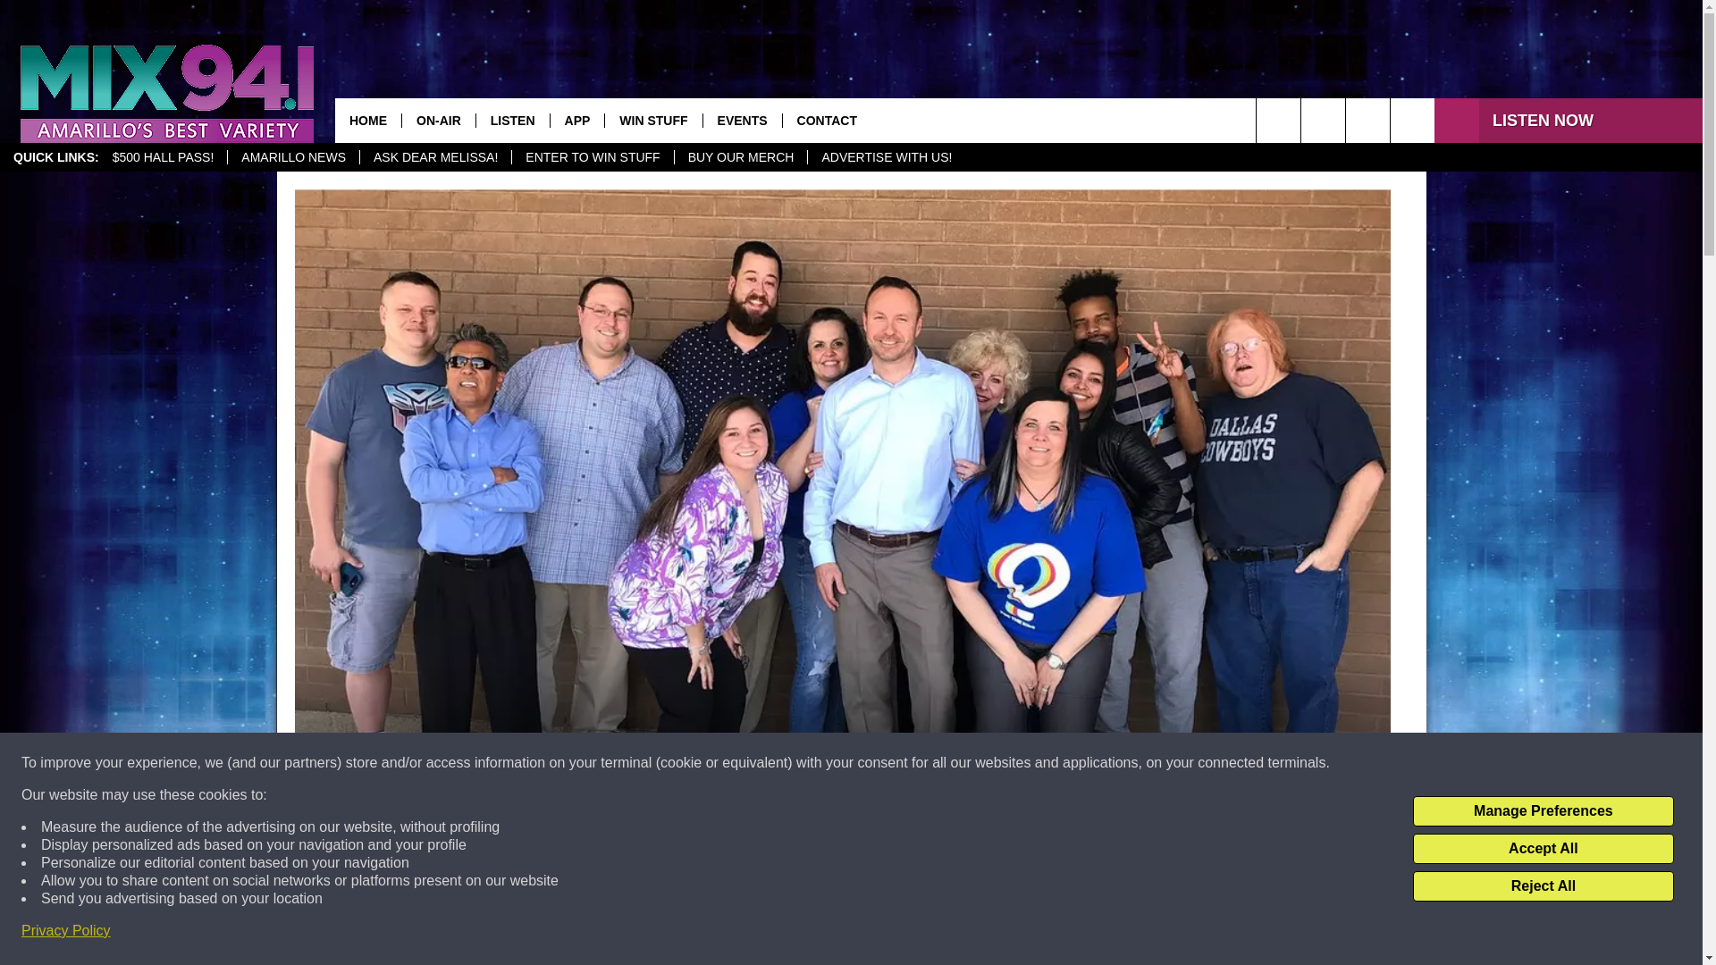  What do you see at coordinates (511, 120) in the screenshot?
I see `LISTEN` at bounding box center [511, 120].